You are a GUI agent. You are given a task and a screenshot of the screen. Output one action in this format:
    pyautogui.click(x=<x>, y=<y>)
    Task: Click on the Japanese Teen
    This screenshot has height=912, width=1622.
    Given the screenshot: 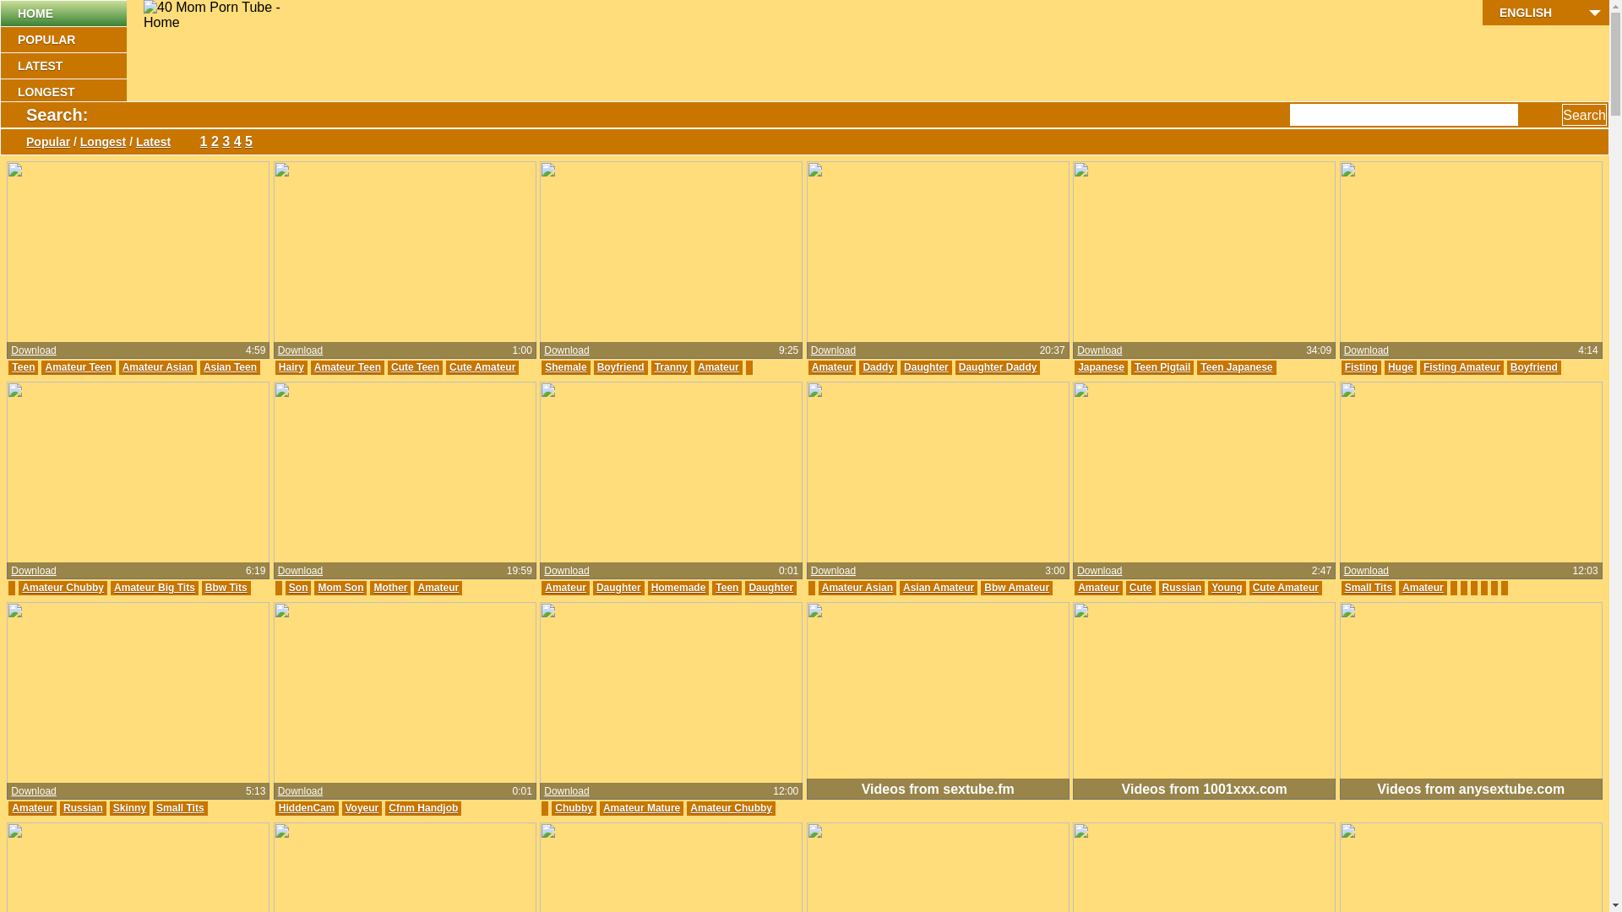 What is the action you would take?
    pyautogui.click(x=1113, y=404)
    